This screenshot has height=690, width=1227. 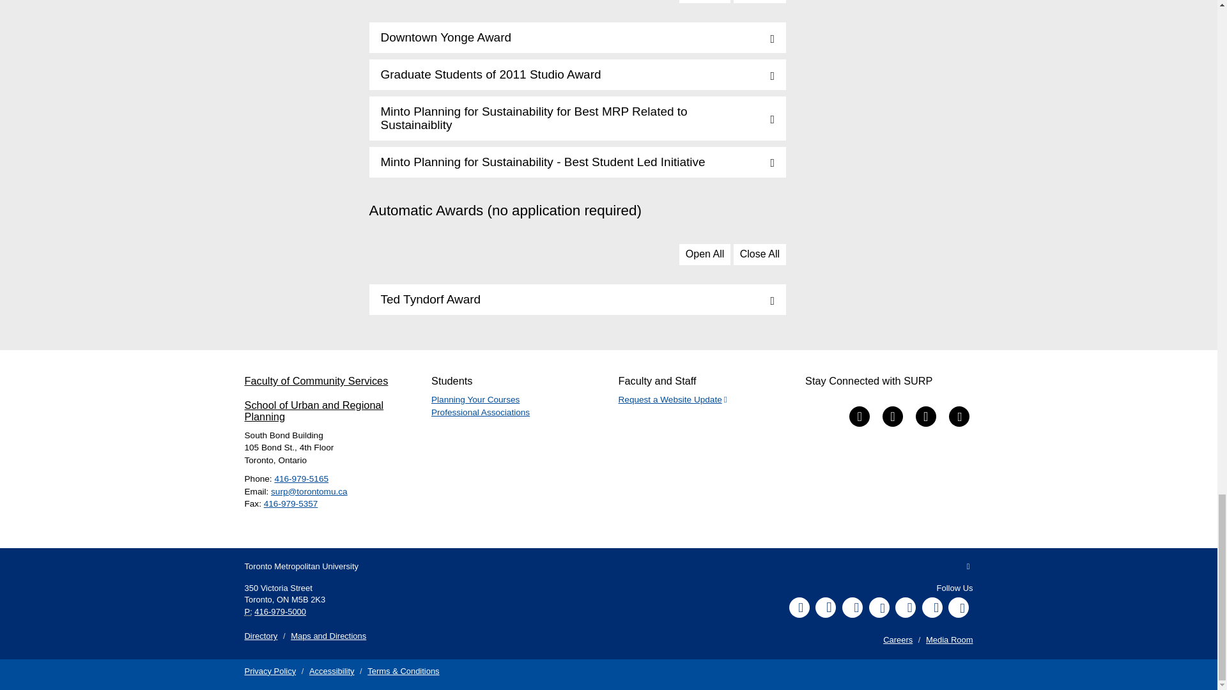 What do you see at coordinates (959, 607) in the screenshot?
I see `Threads` at bounding box center [959, 607].